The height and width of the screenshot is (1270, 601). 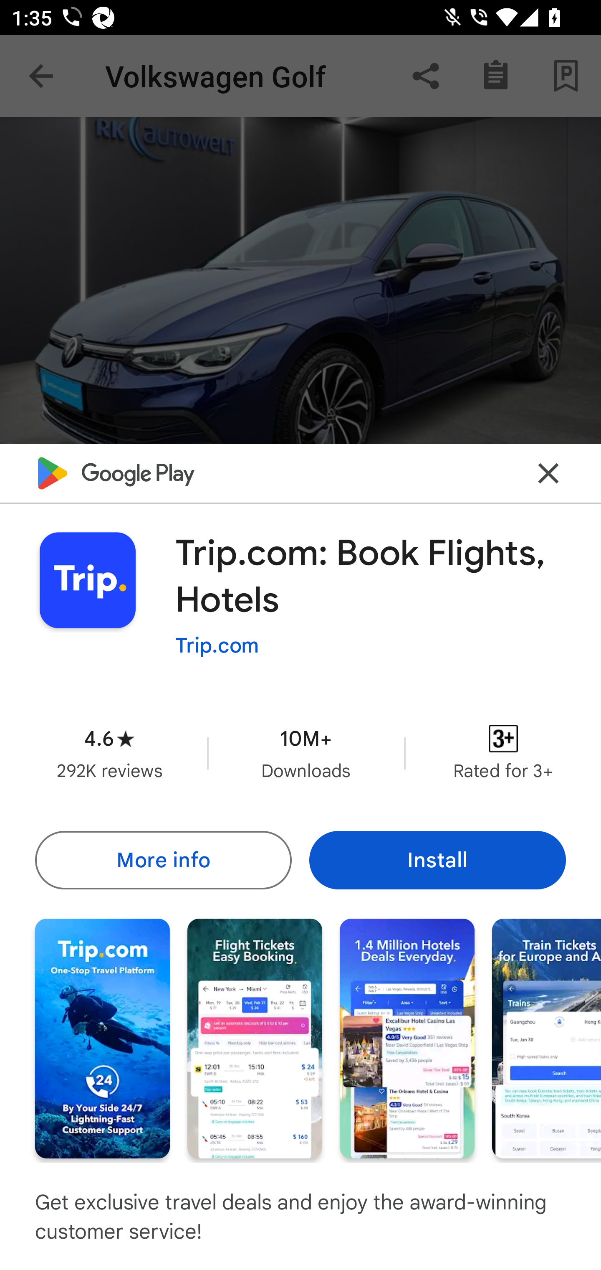 I want to click on Screenshot "4" of "8", so click(x=547, y=1038).